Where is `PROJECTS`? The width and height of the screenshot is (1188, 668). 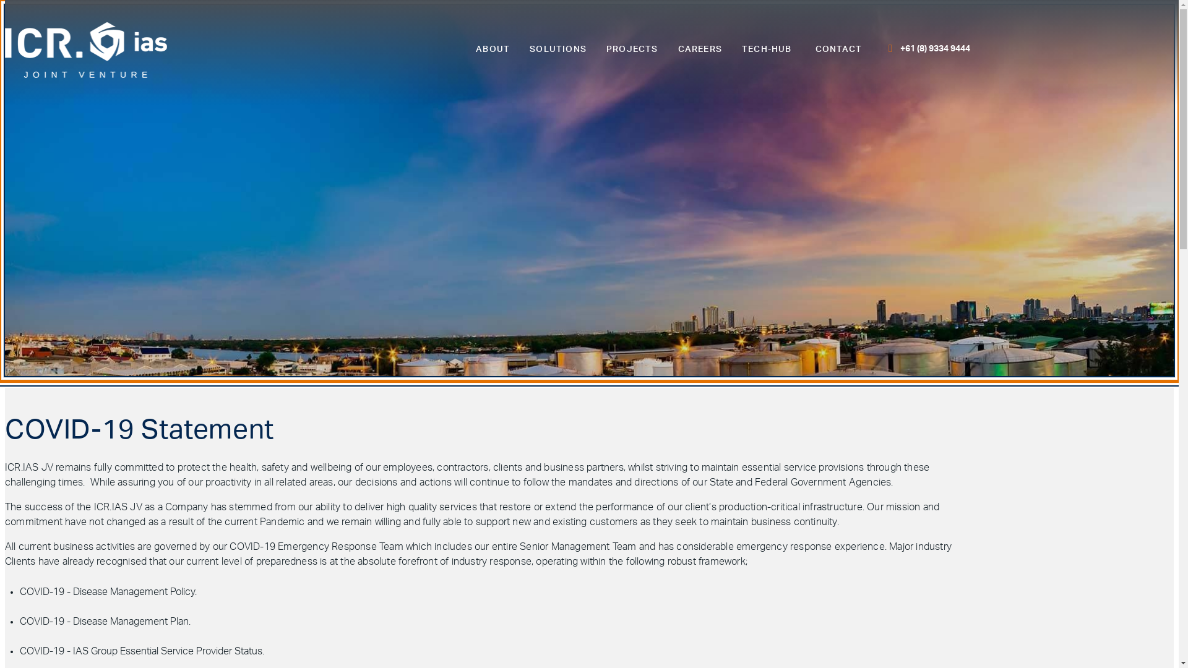
PROJECTS is located at coordinates (632, 49).